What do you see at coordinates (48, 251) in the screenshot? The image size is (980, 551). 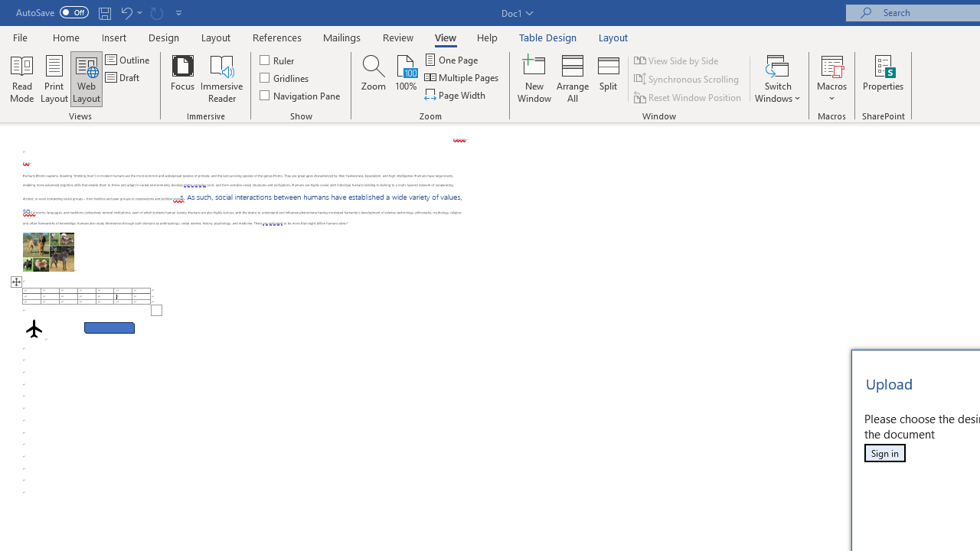 I see `Morphological variation in six dogs` at bounding box center [48, 251].